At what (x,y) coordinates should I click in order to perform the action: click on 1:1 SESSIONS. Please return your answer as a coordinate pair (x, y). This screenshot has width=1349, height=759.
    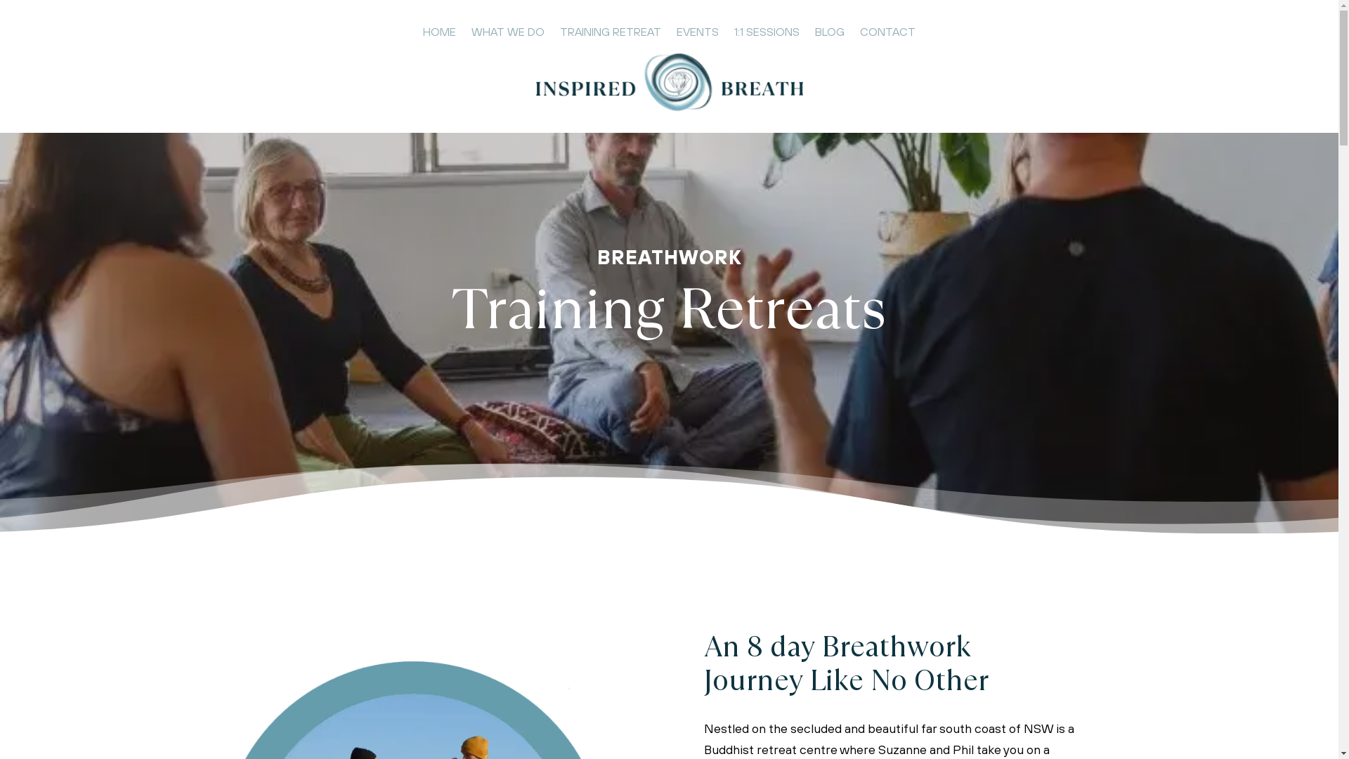
    Looking at the image, I should click on (767, 34).